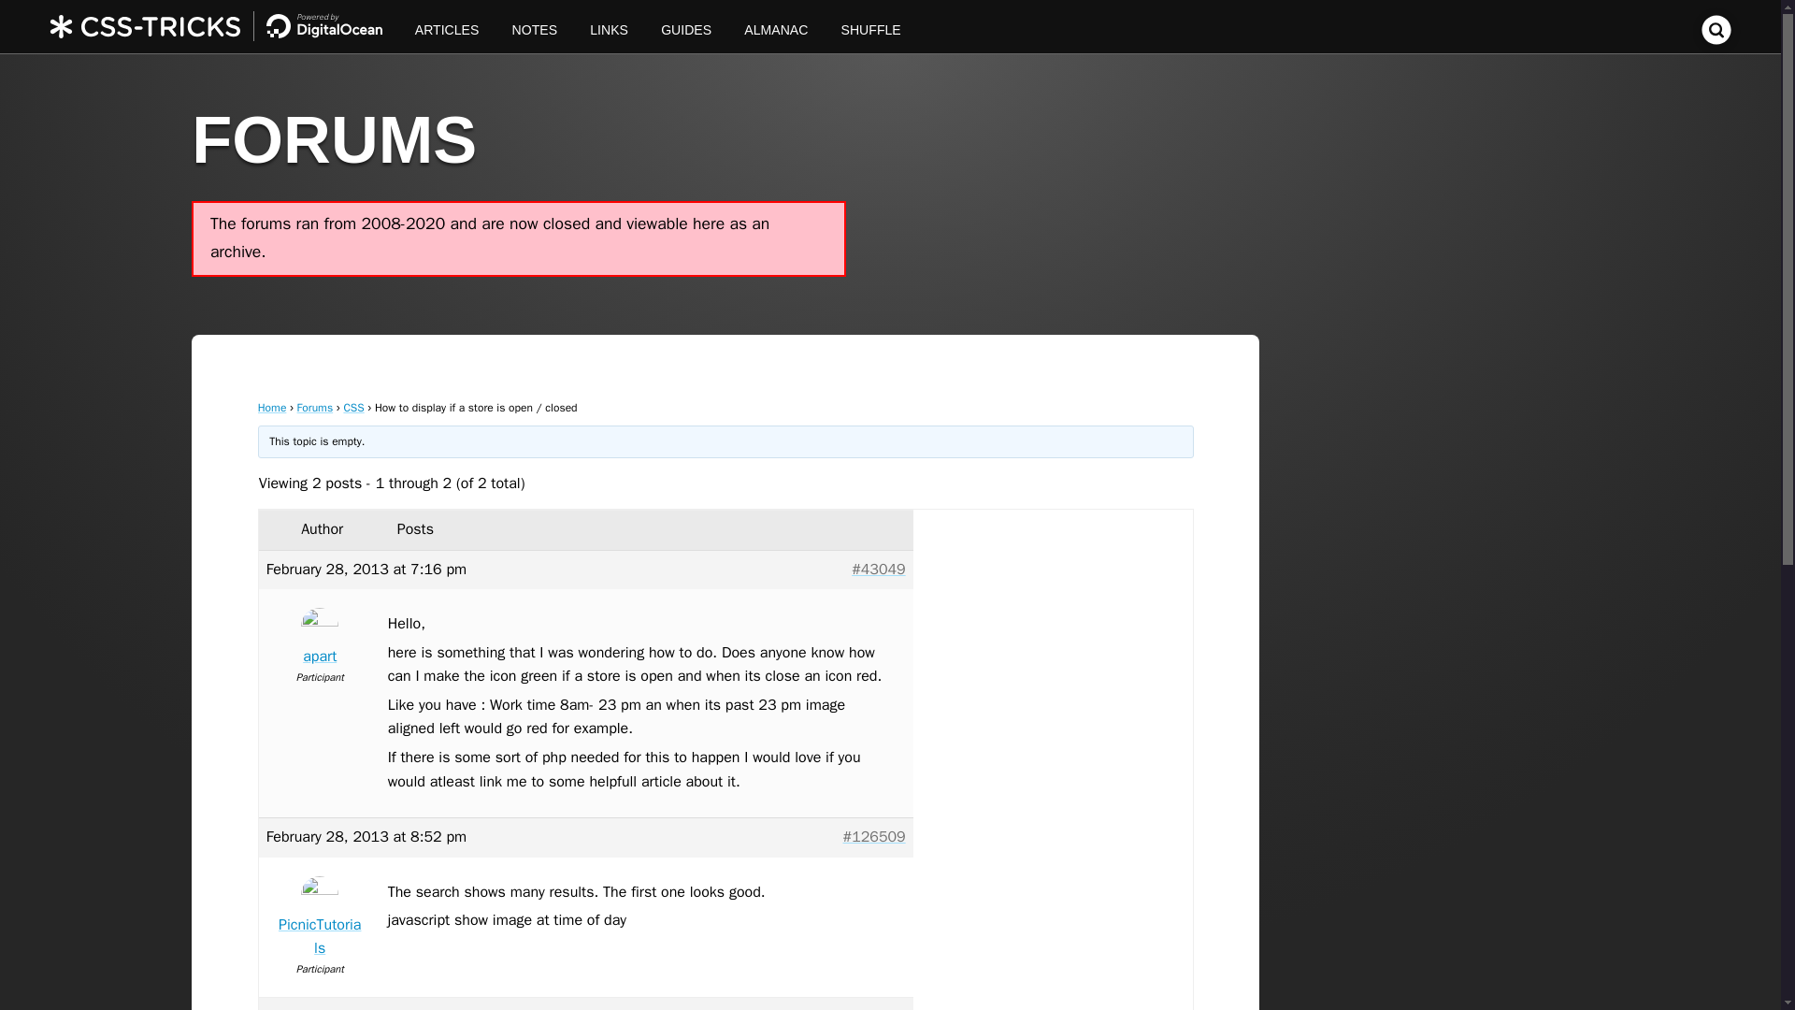 This screenshot has height=1010, width=1795. Describe the element at coordinates (353, 407) in the screenshot. I see `CSS` at that location.